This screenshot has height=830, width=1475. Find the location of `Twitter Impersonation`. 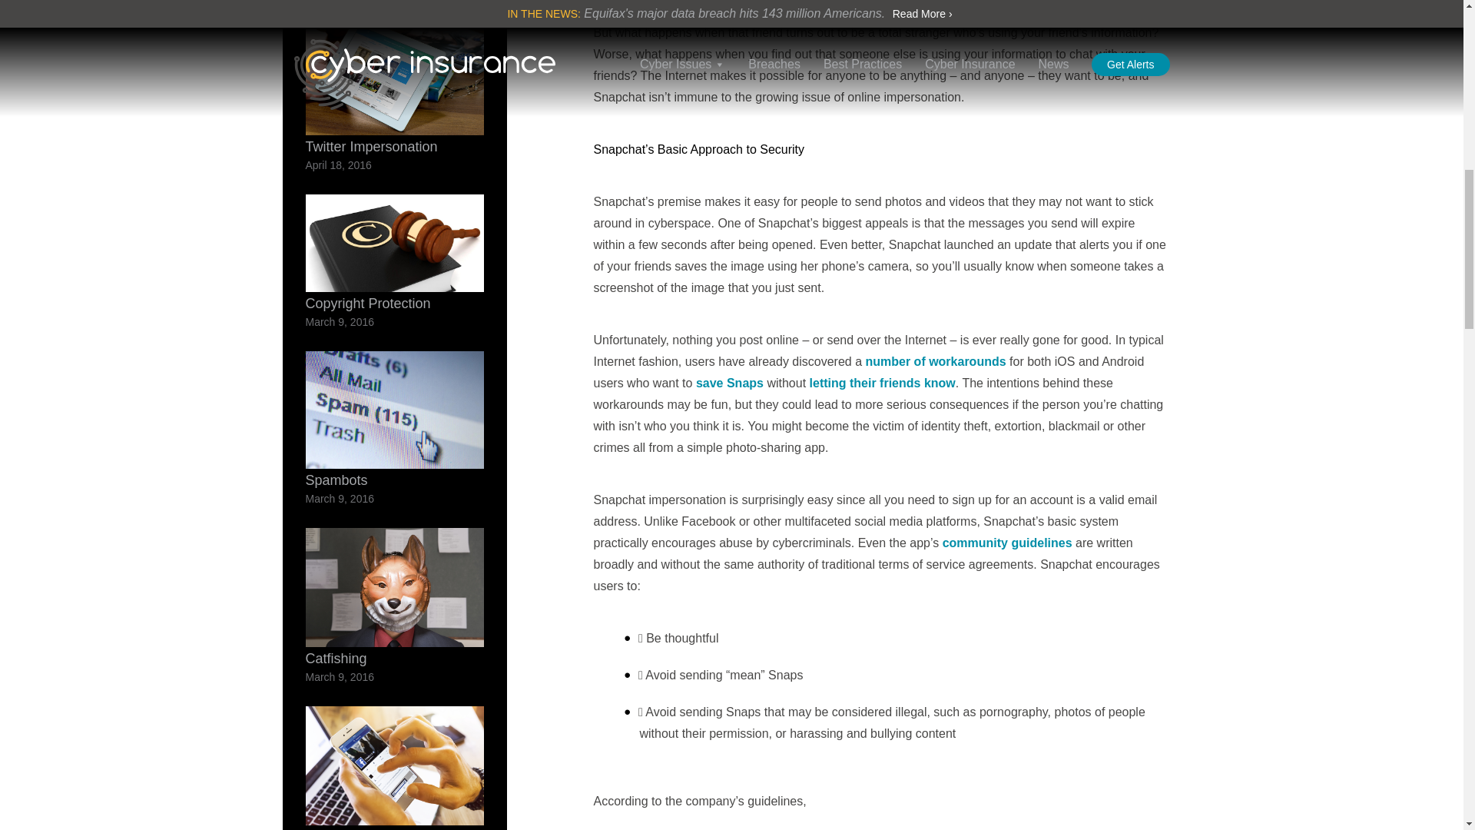

Twitter Impersonation is located at coordinates (395, 86).